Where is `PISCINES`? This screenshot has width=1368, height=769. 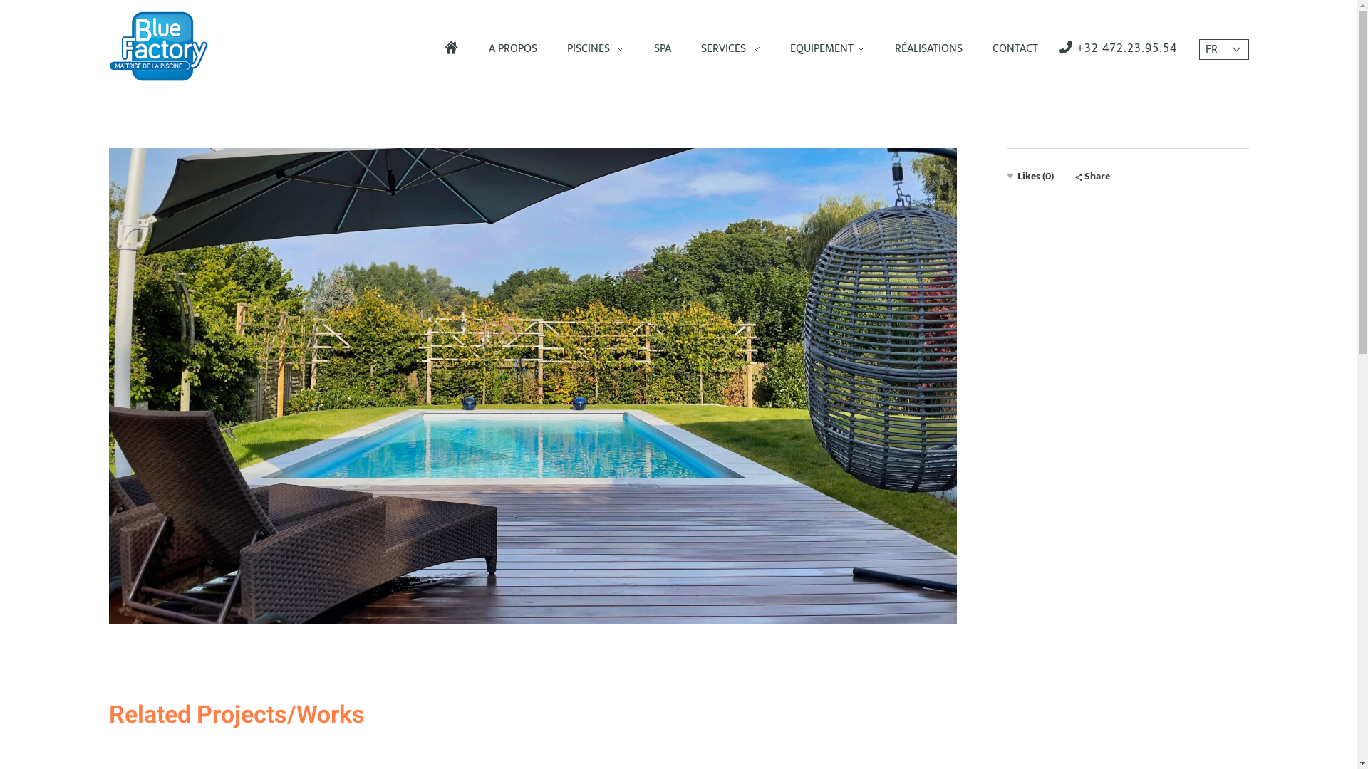 PISCINES is located at coordinates (595, 49).